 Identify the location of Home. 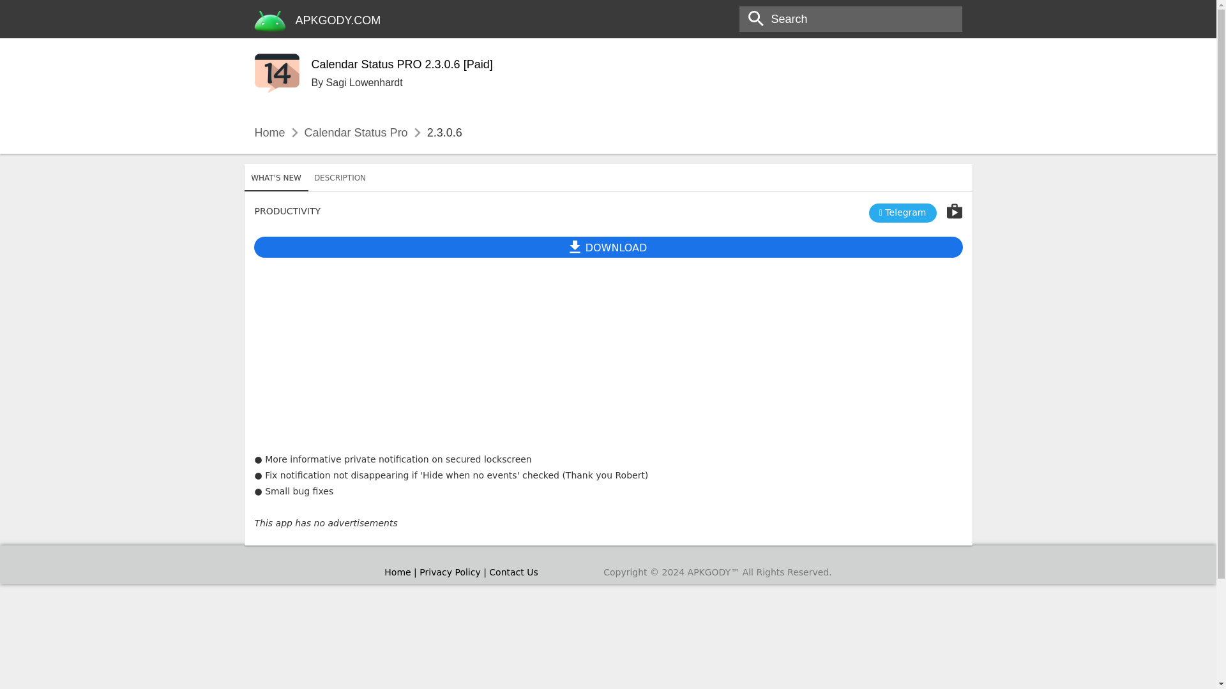
(269, 133).